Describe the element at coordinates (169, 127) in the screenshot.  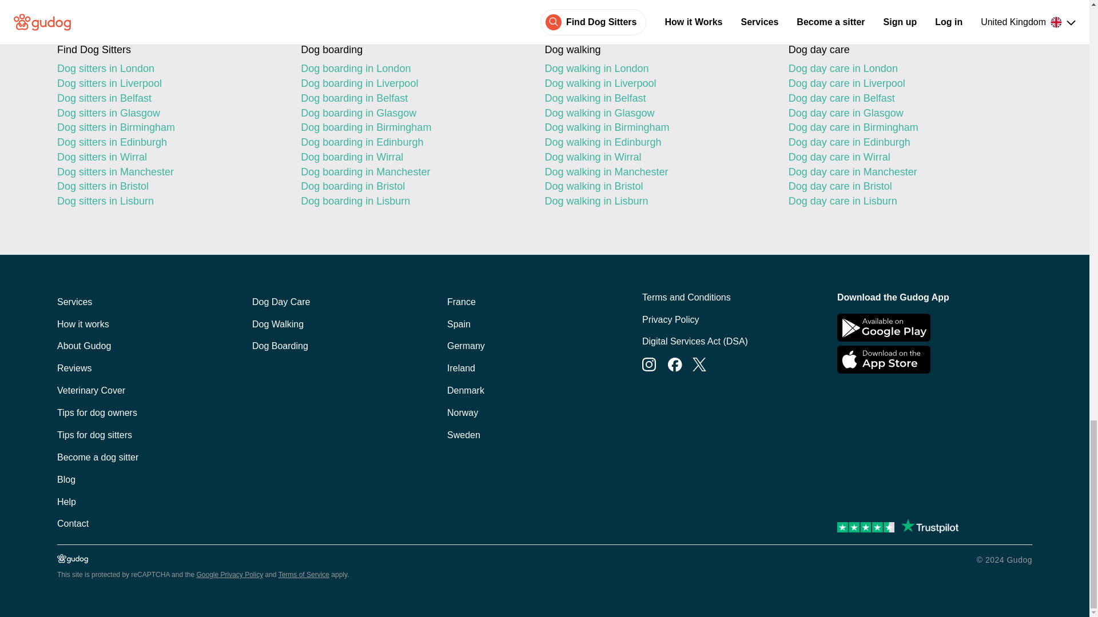
I see `Dog sitters in Birmingham` at that location.